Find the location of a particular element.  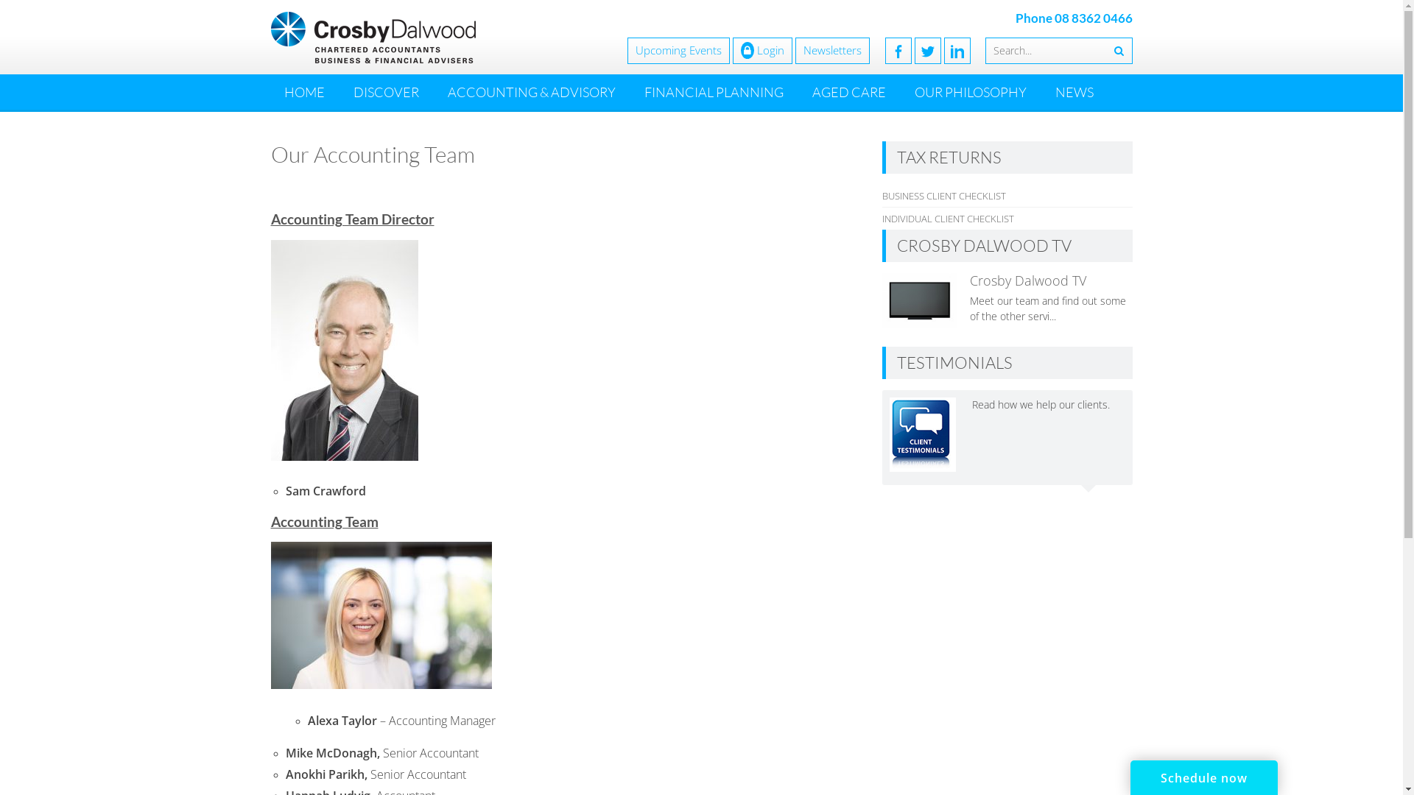

NEWS is located at coordinates (1074, 92).